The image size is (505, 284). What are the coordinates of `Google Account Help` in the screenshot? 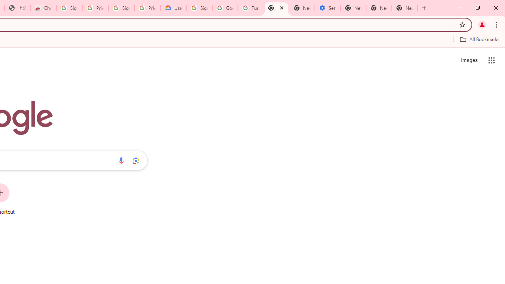 It's located at (225, 8).